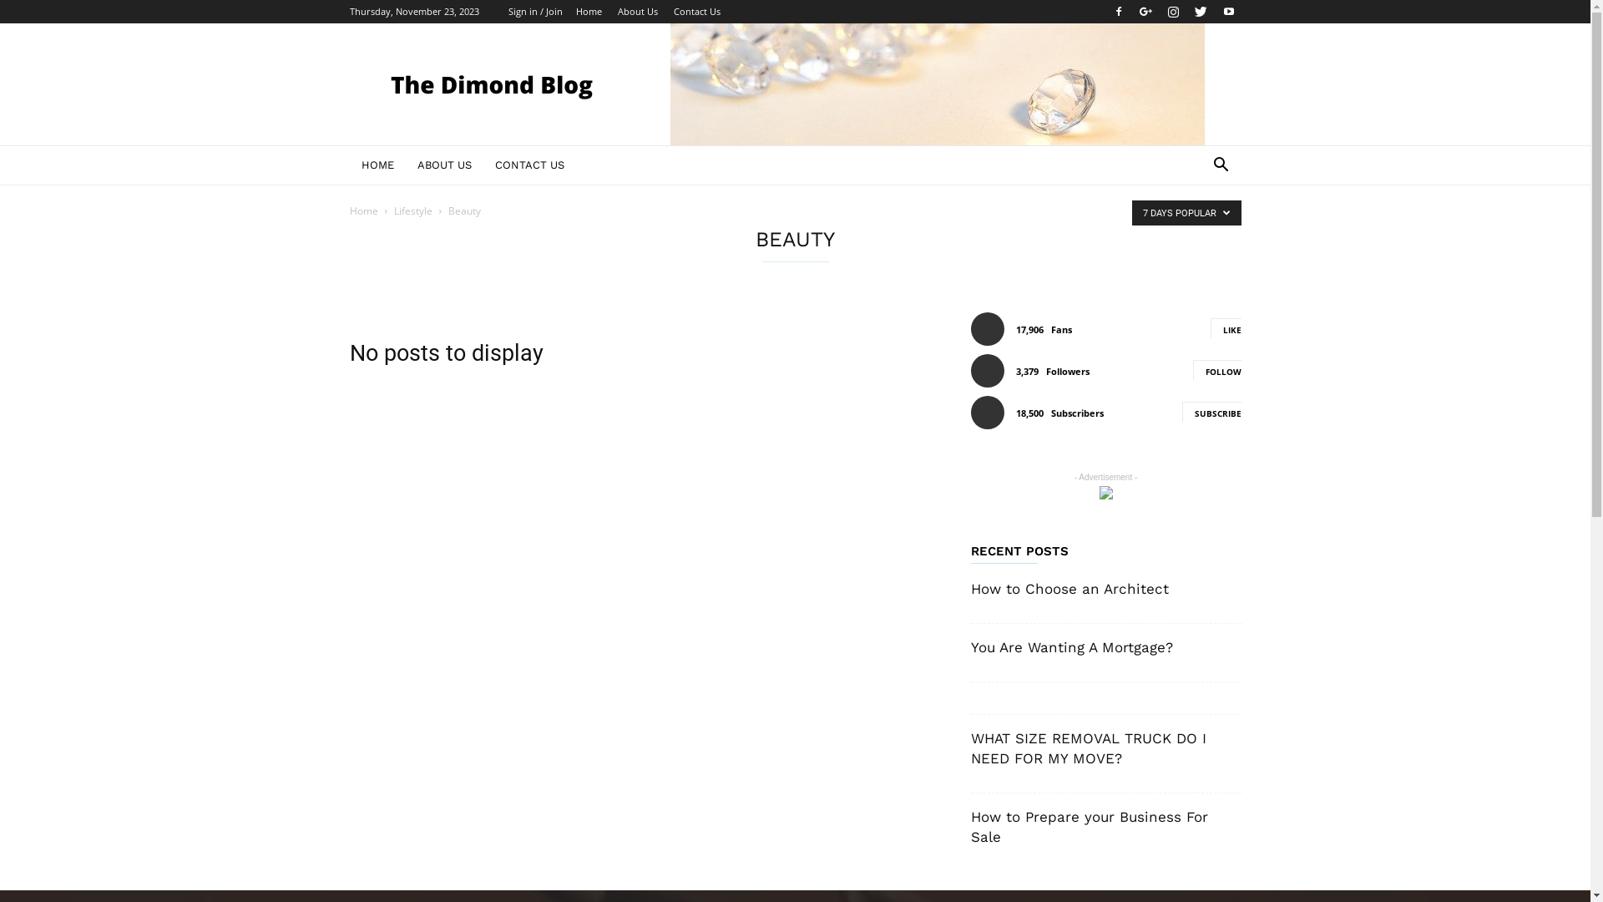  What do you see at coordinates (1069, 589) in the screenshot?
I see `How to Choose an Architect` at bounding box center [1069, 589].